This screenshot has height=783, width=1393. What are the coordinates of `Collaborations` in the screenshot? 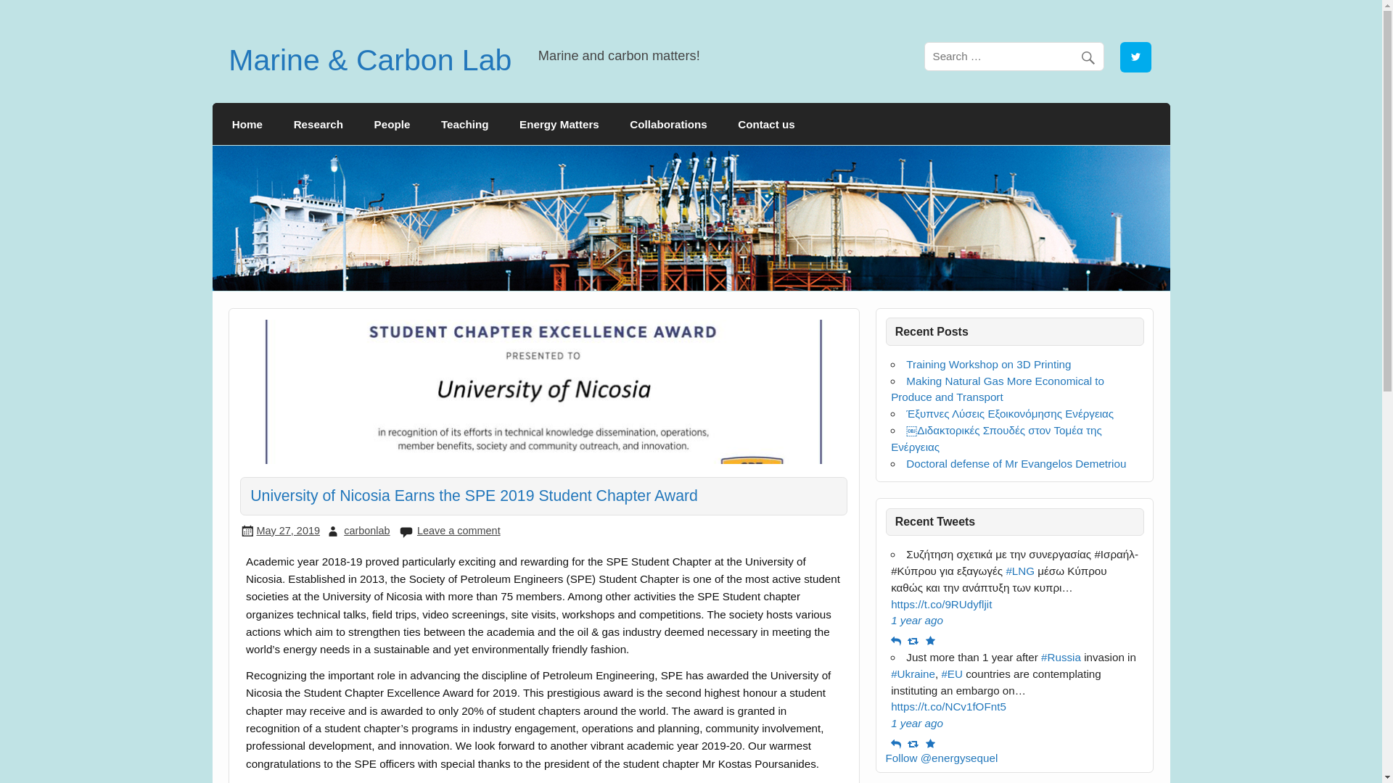 It's located at (668, 123).